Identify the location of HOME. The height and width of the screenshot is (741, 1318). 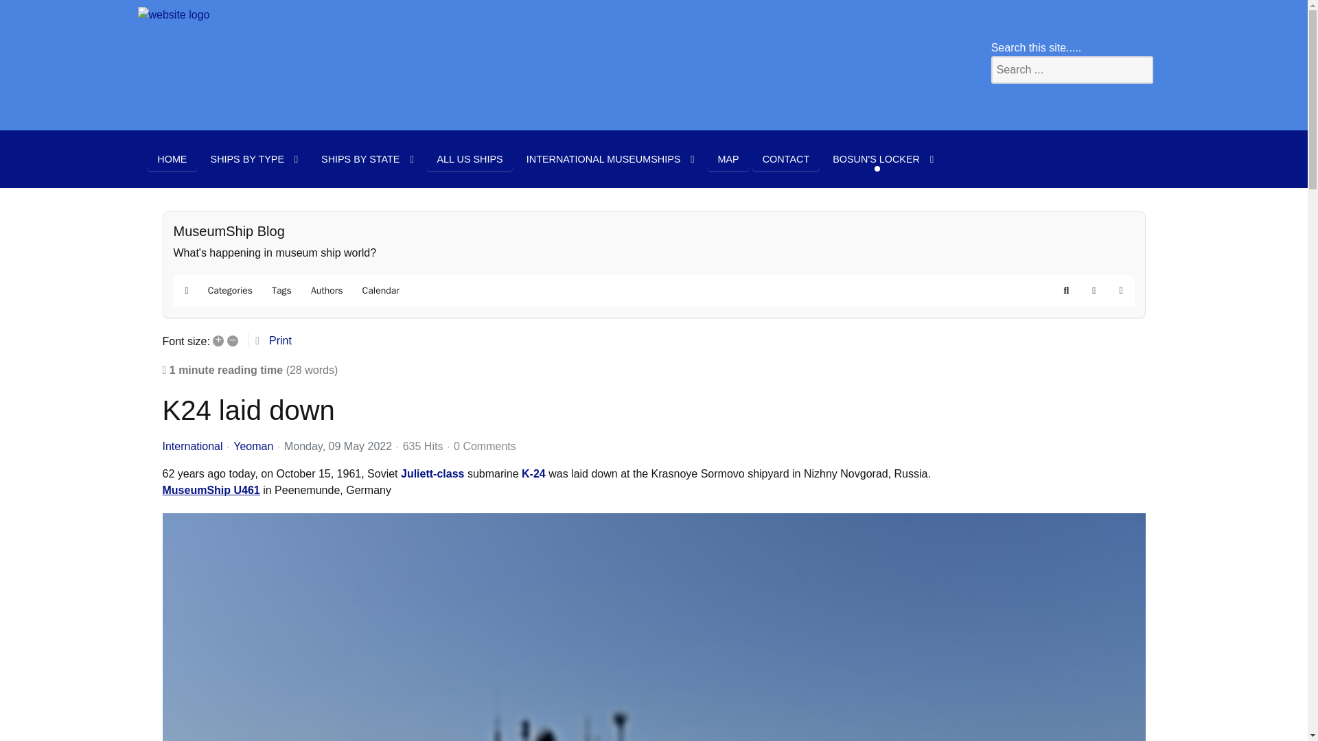
(172, 158).